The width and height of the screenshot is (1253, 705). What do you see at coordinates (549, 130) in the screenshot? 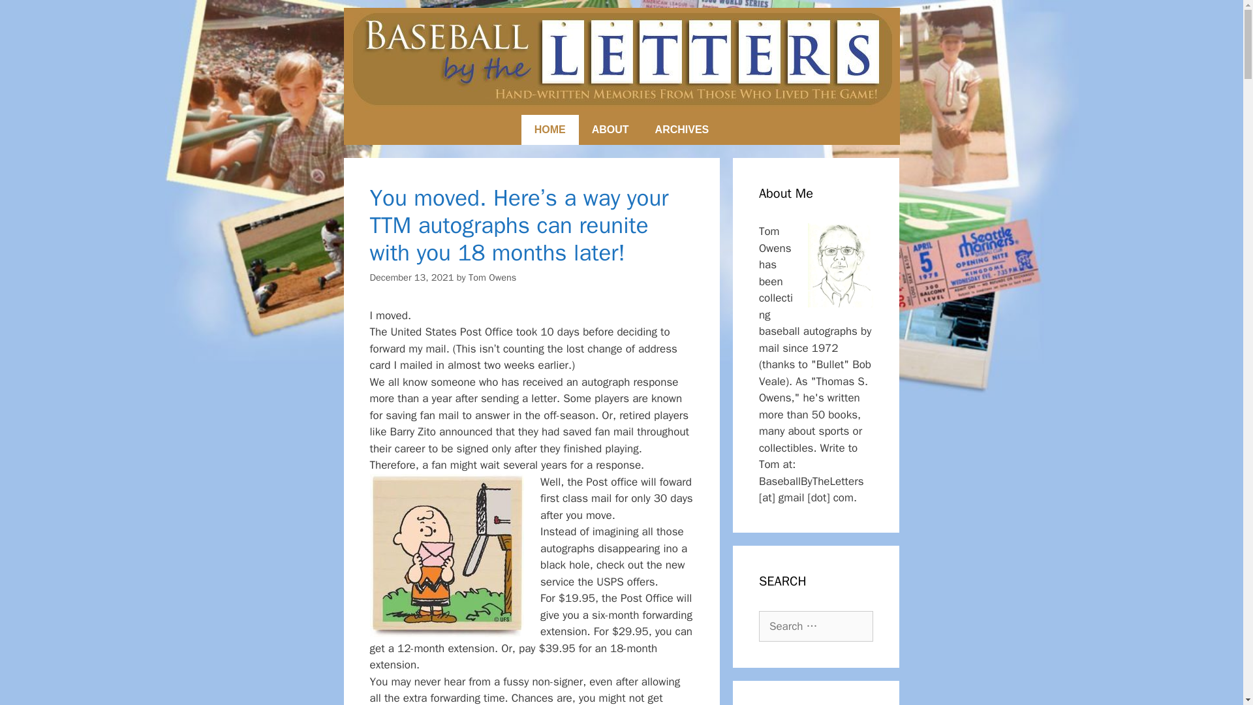
I see `HOME` at bounding box center [549, 130].